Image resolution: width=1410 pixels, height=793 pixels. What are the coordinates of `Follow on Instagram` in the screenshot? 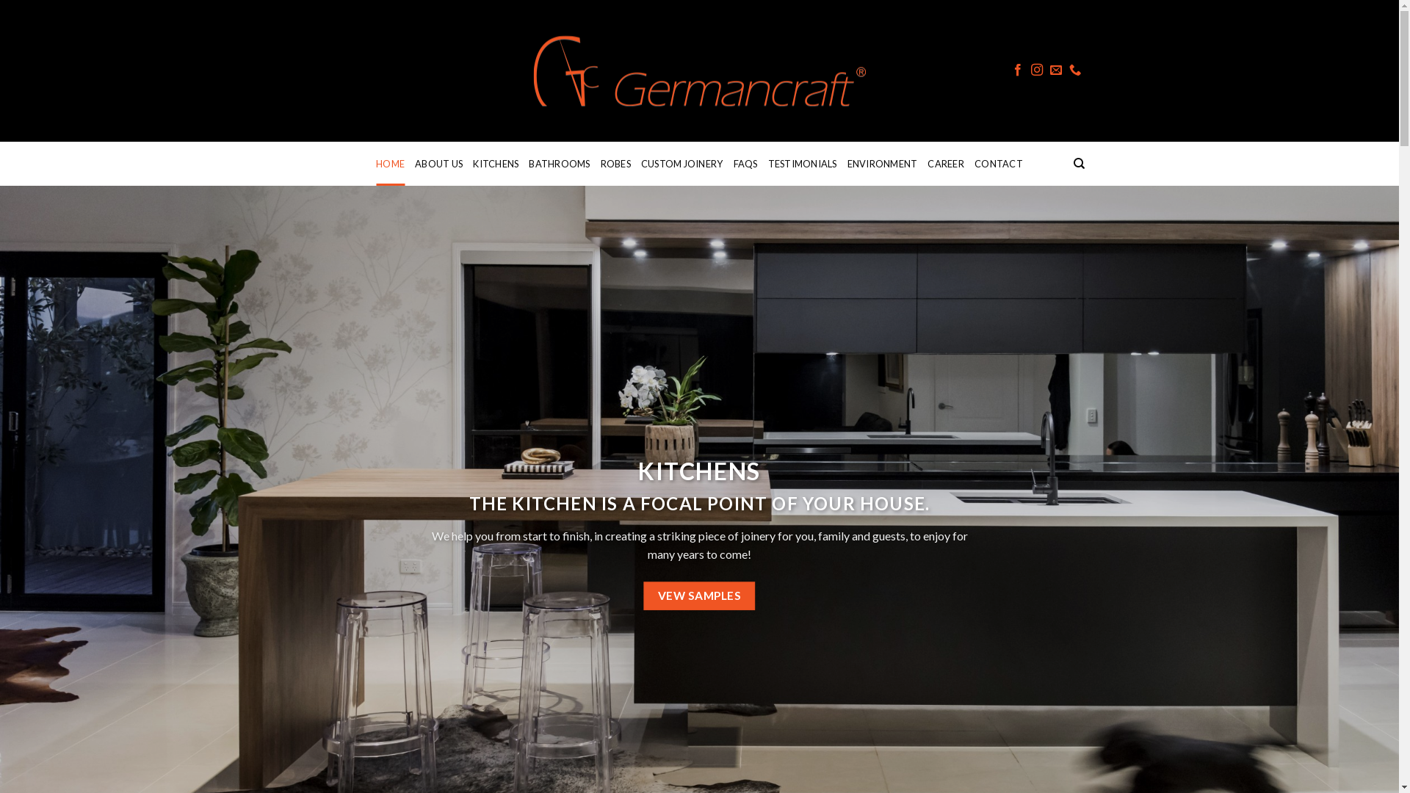 It's located at (1037, 70).